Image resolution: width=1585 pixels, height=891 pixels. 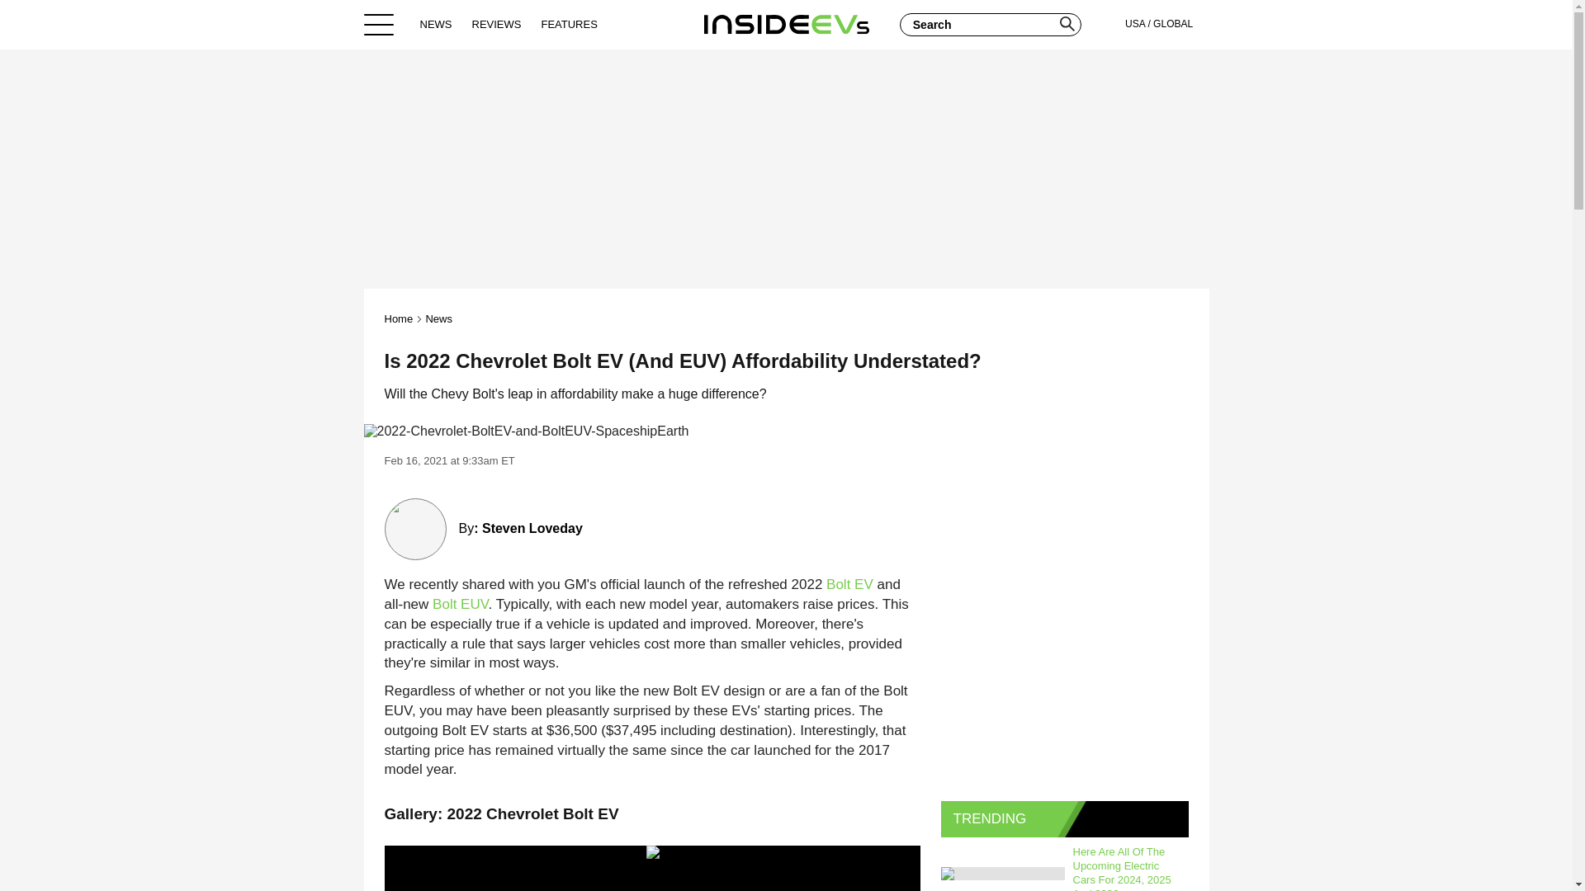 What do you see at coordinates (532, 528) in the screenshot?
I see `Steven Loveday` at bounding box center [532, 528].